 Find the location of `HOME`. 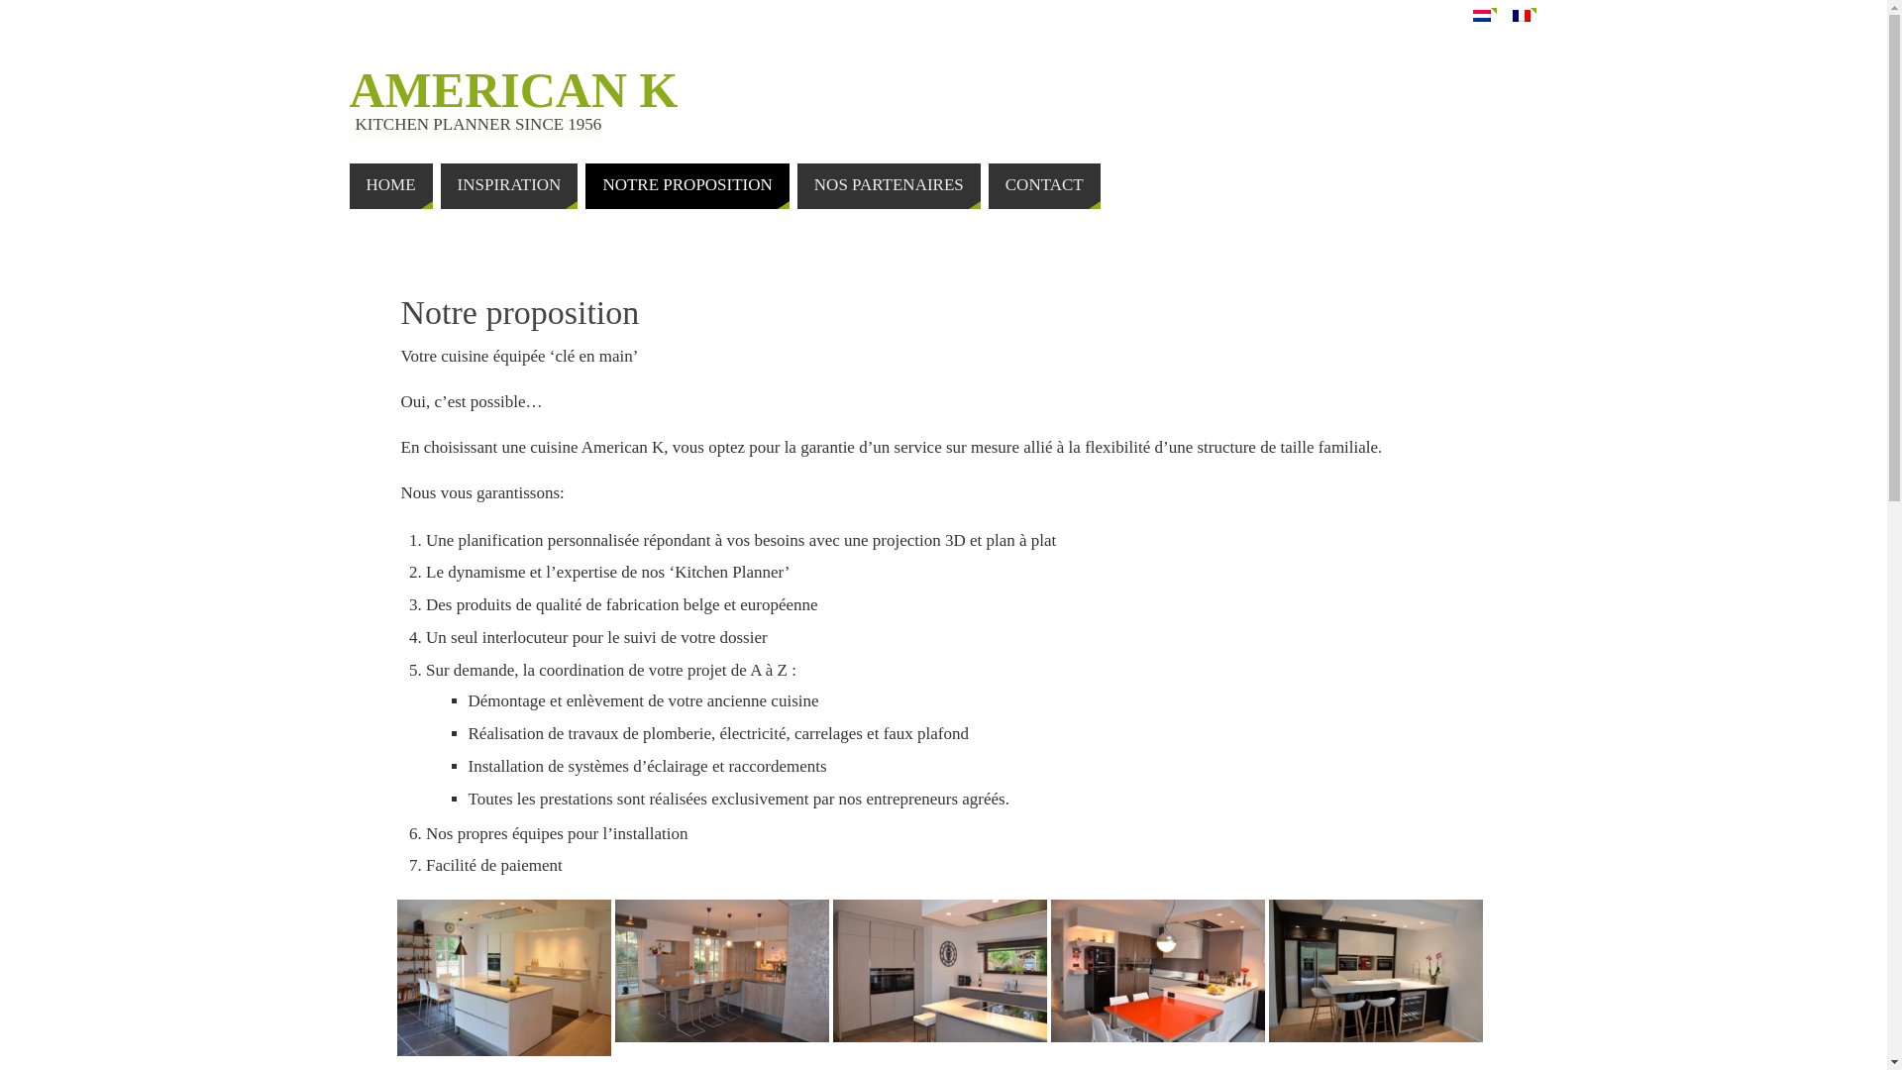

HOME is located at coordinates (390, 186).